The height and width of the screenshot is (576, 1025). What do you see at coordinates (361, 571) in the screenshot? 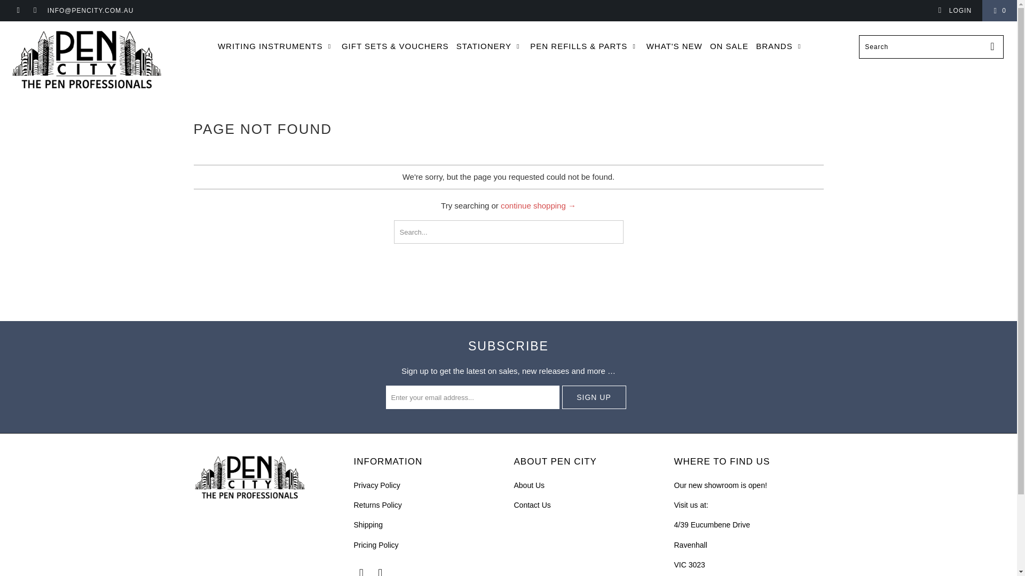
I see `Pen City on Facebook` at bounding box center [361, 571].